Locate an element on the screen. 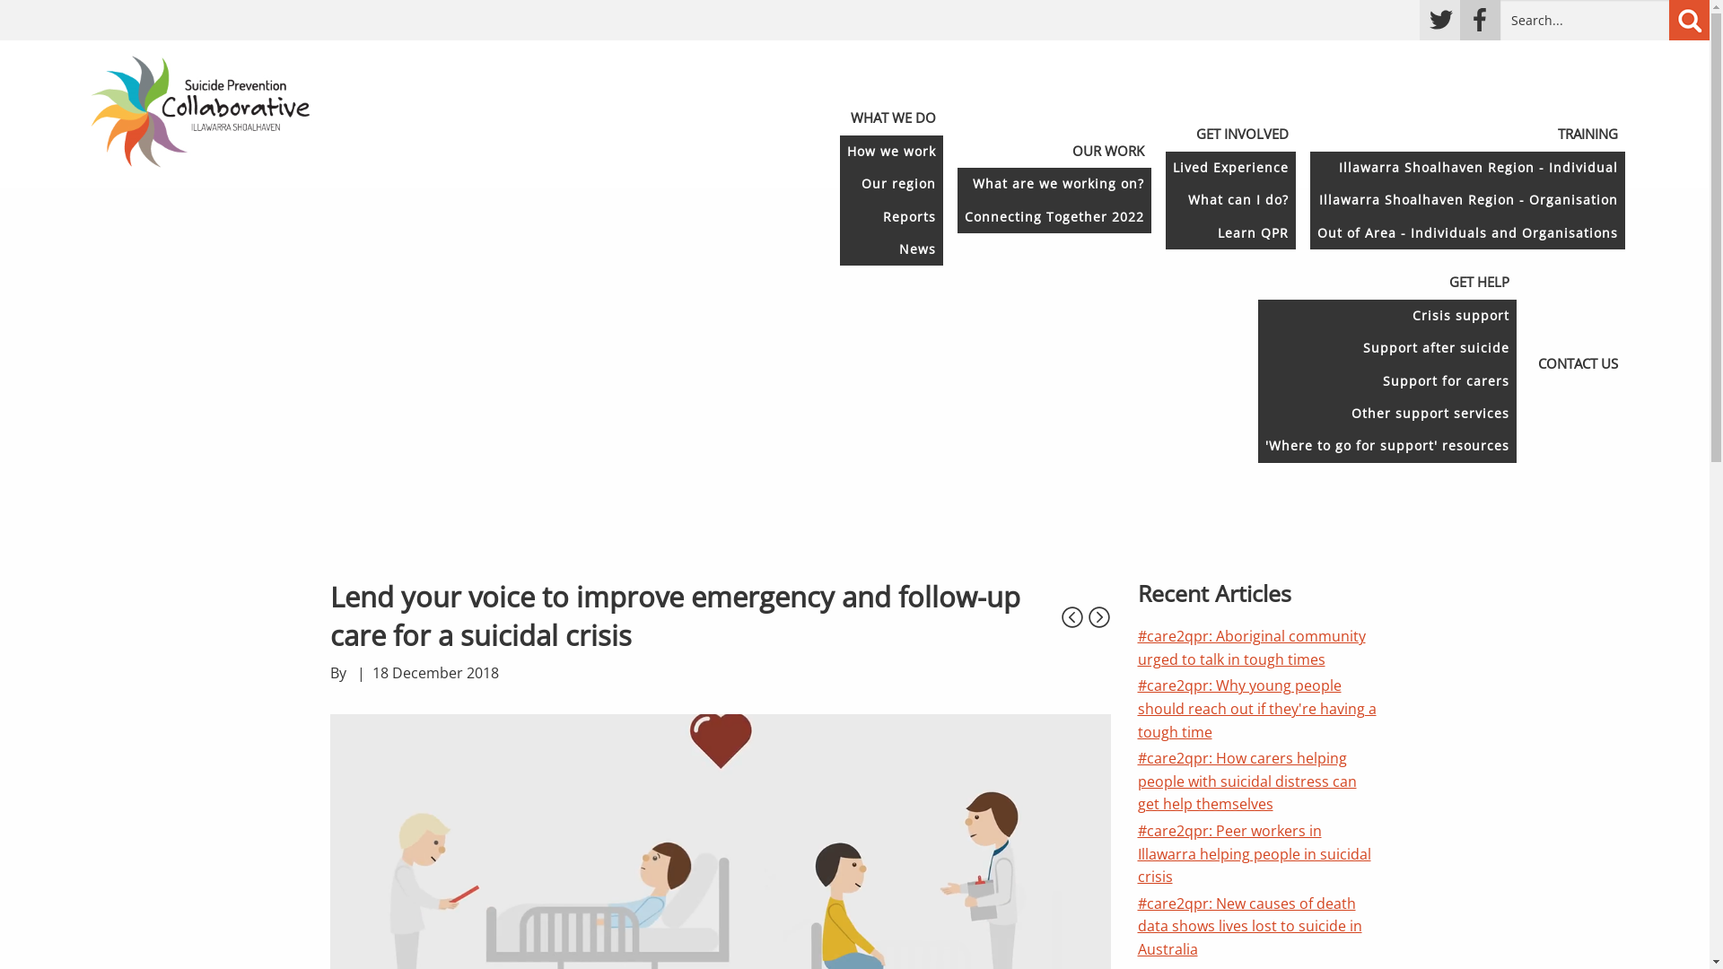 This screenshot has height=969, width=1723. Support for carers is located at coordinates (1387, 380).